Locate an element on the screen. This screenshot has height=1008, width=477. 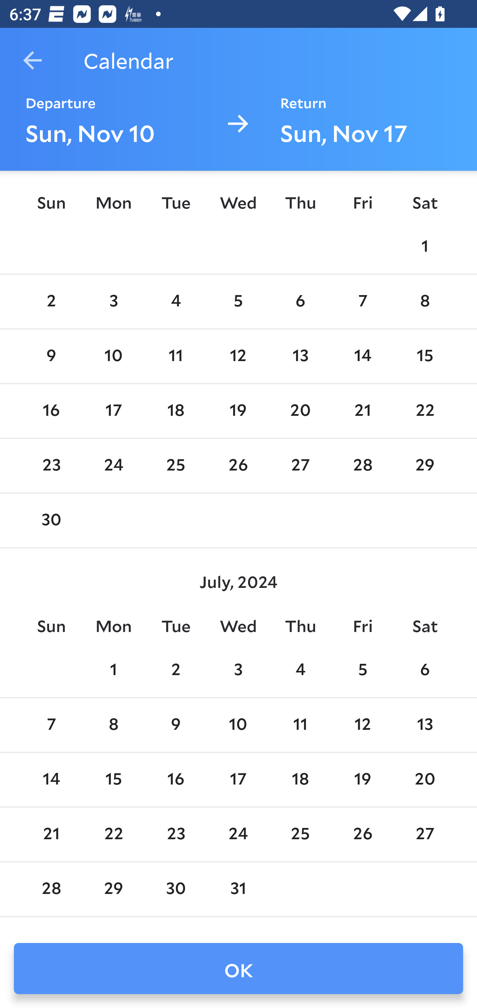
16 is located at coordinates (51, 411).